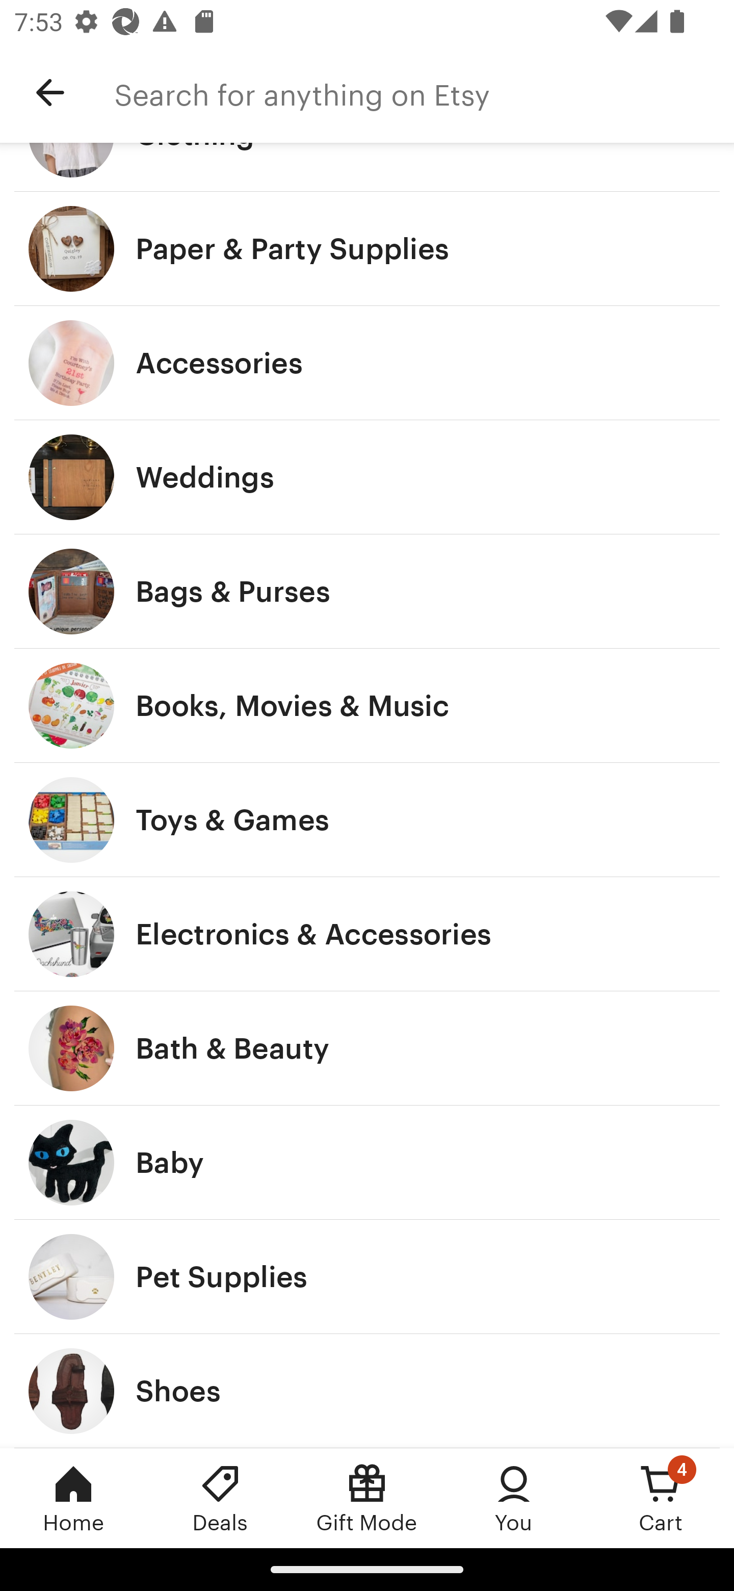 The image size is (734, 1591). What do you see at coordinates (514, 1498) in the screenshot?
I see `You` at bounding box center [514, 1498].